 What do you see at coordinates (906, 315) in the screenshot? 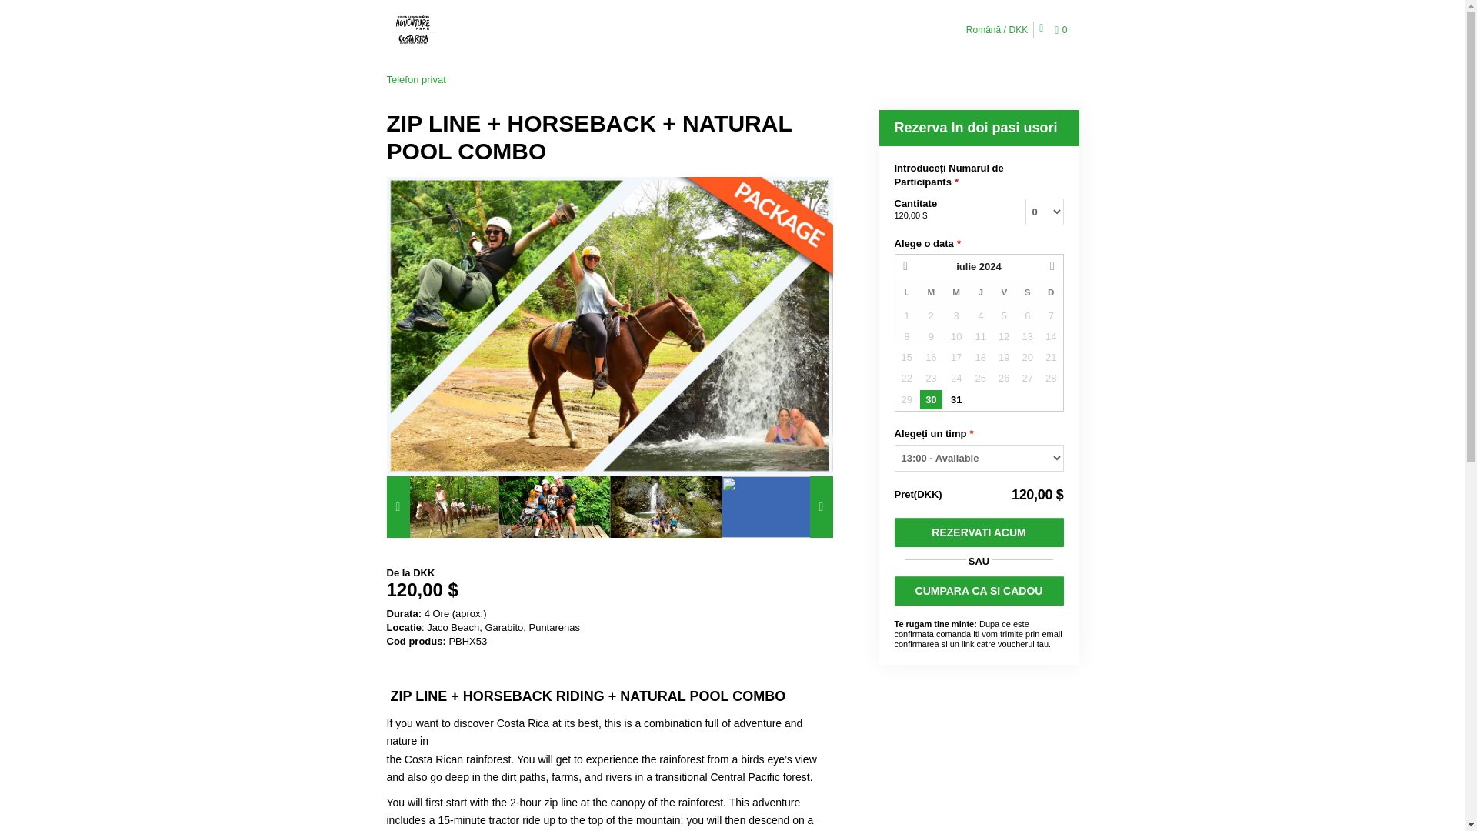
I see `Not available` at bounding box center [906, 315].